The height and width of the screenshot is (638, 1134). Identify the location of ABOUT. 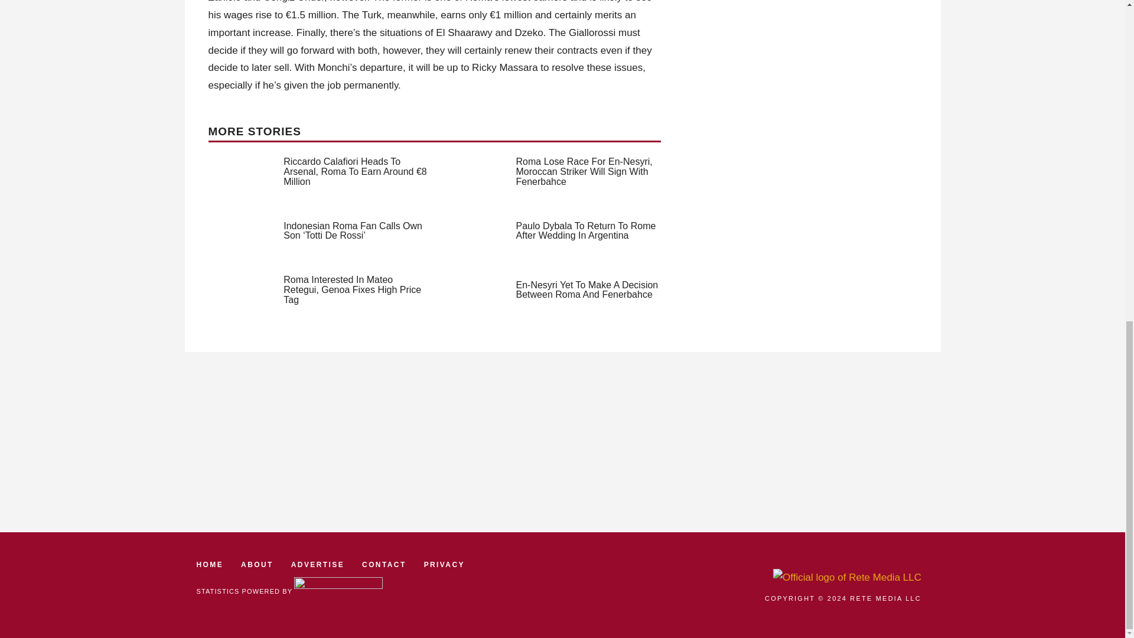
(256, 565).